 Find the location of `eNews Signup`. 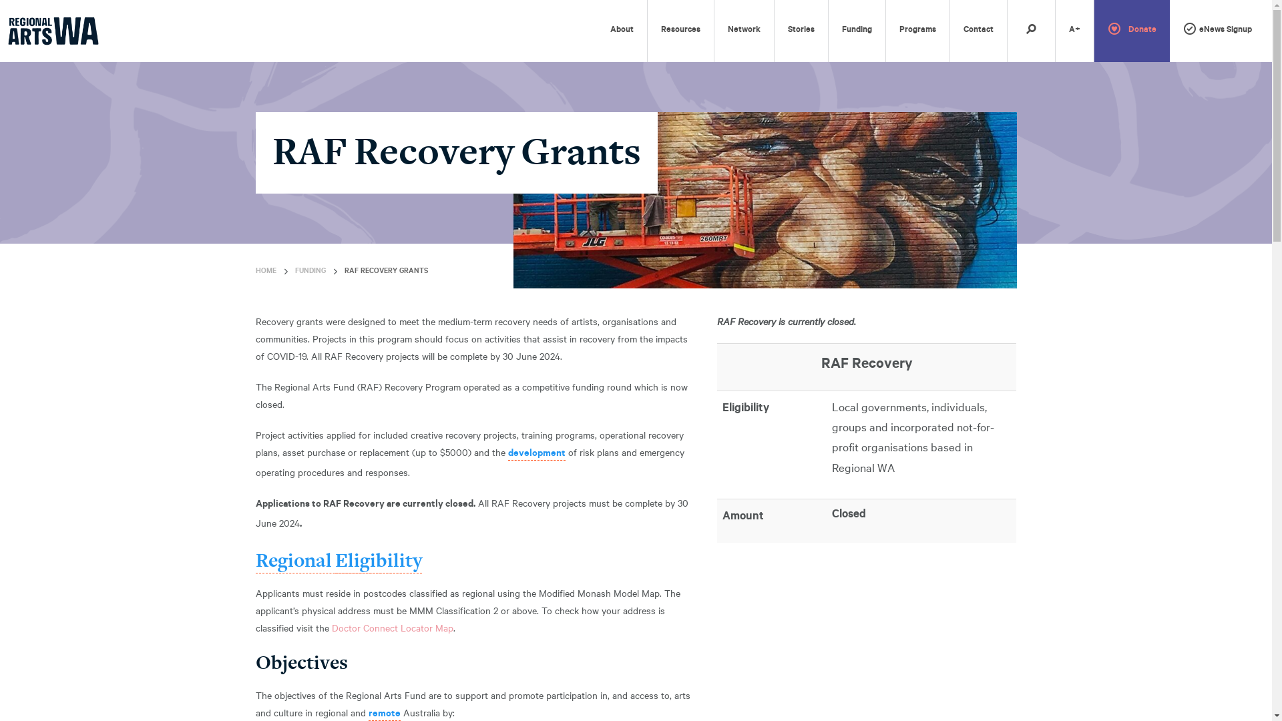

eNews Signup is located at coordinates (1218, 31).